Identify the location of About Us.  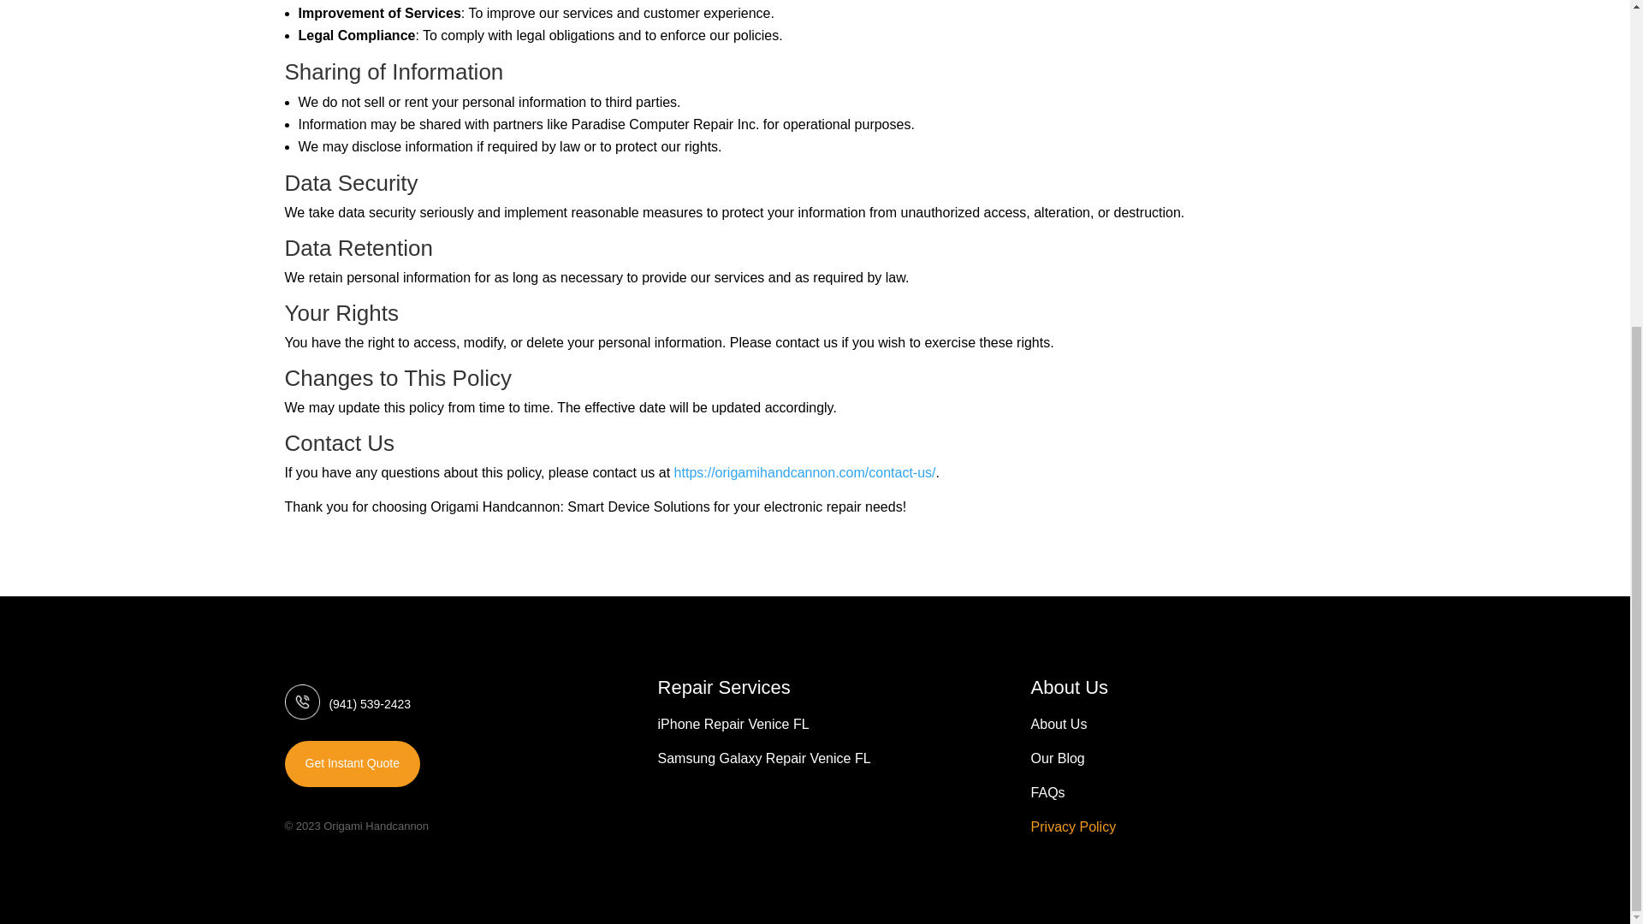
(1059, 727).